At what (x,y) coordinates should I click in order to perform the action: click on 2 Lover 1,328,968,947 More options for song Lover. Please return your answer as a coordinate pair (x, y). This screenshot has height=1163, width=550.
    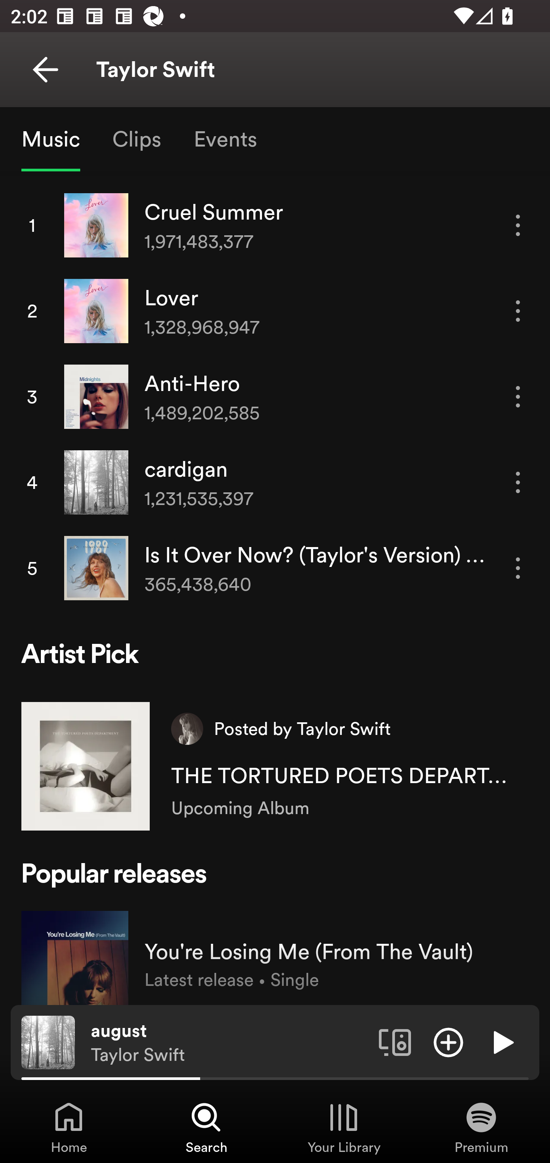
    Looking at the image, I should click on (275, 311).